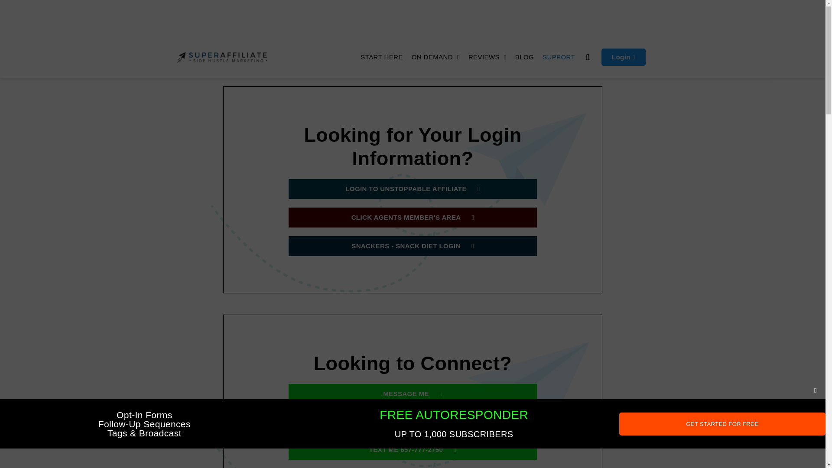  Describe the element at coordinates (413, 16) in the screenshot. I see `Advertisement` at that location.